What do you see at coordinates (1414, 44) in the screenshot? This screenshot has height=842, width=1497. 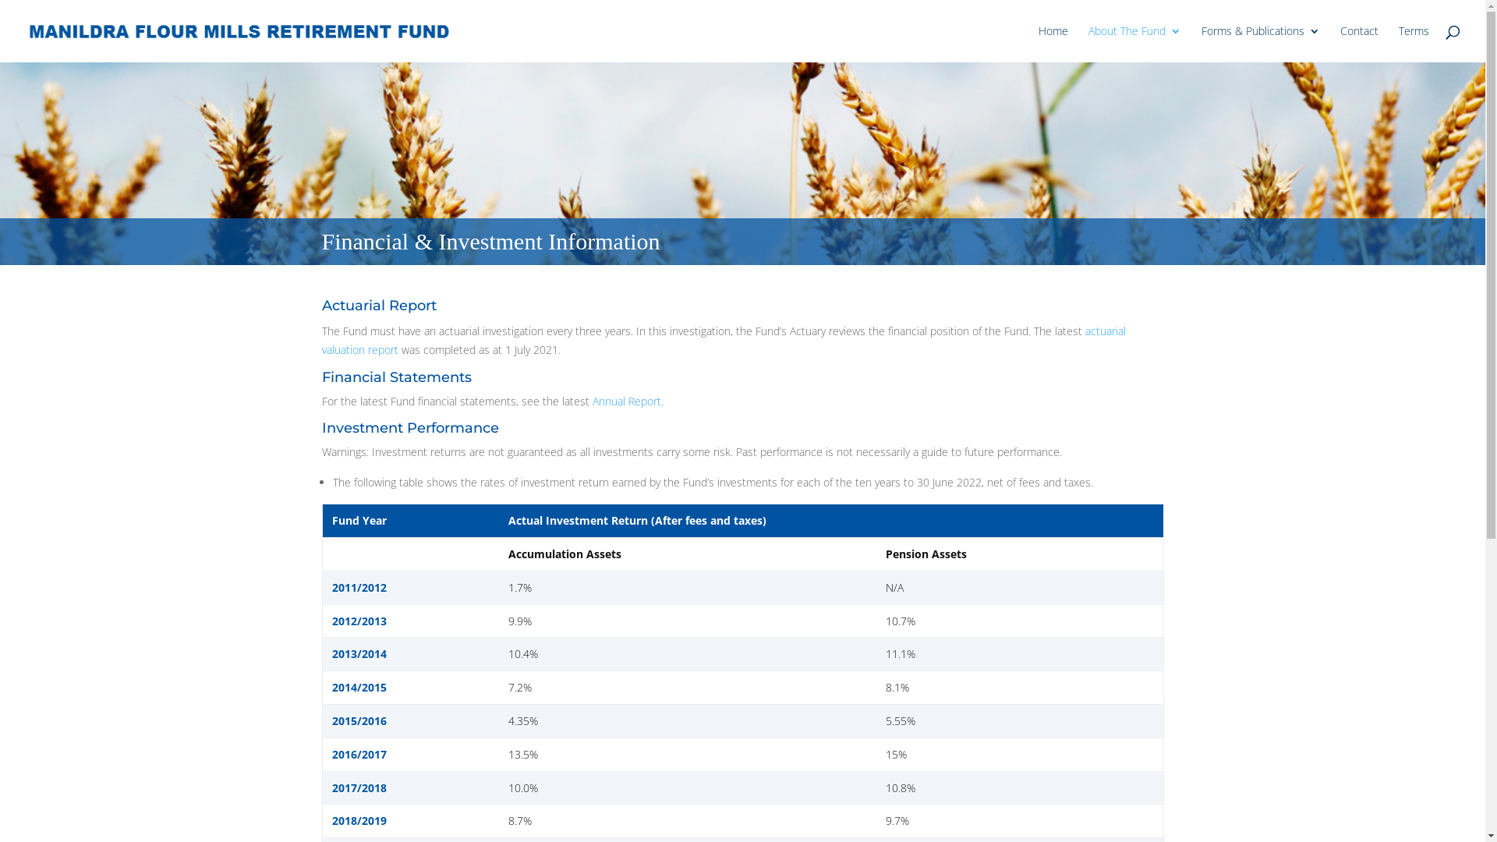 I see `Terms` at bounding box center [1414, 44].